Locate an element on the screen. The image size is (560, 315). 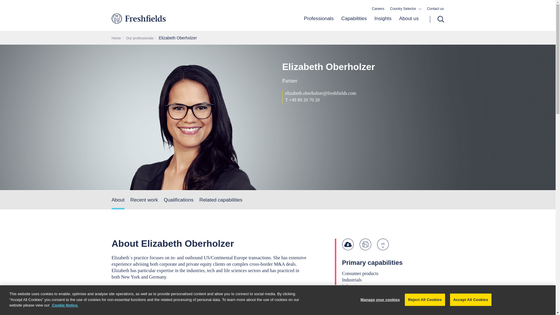
Freshfields Bruckhaus Deringer is located at coordinates (163, 18).